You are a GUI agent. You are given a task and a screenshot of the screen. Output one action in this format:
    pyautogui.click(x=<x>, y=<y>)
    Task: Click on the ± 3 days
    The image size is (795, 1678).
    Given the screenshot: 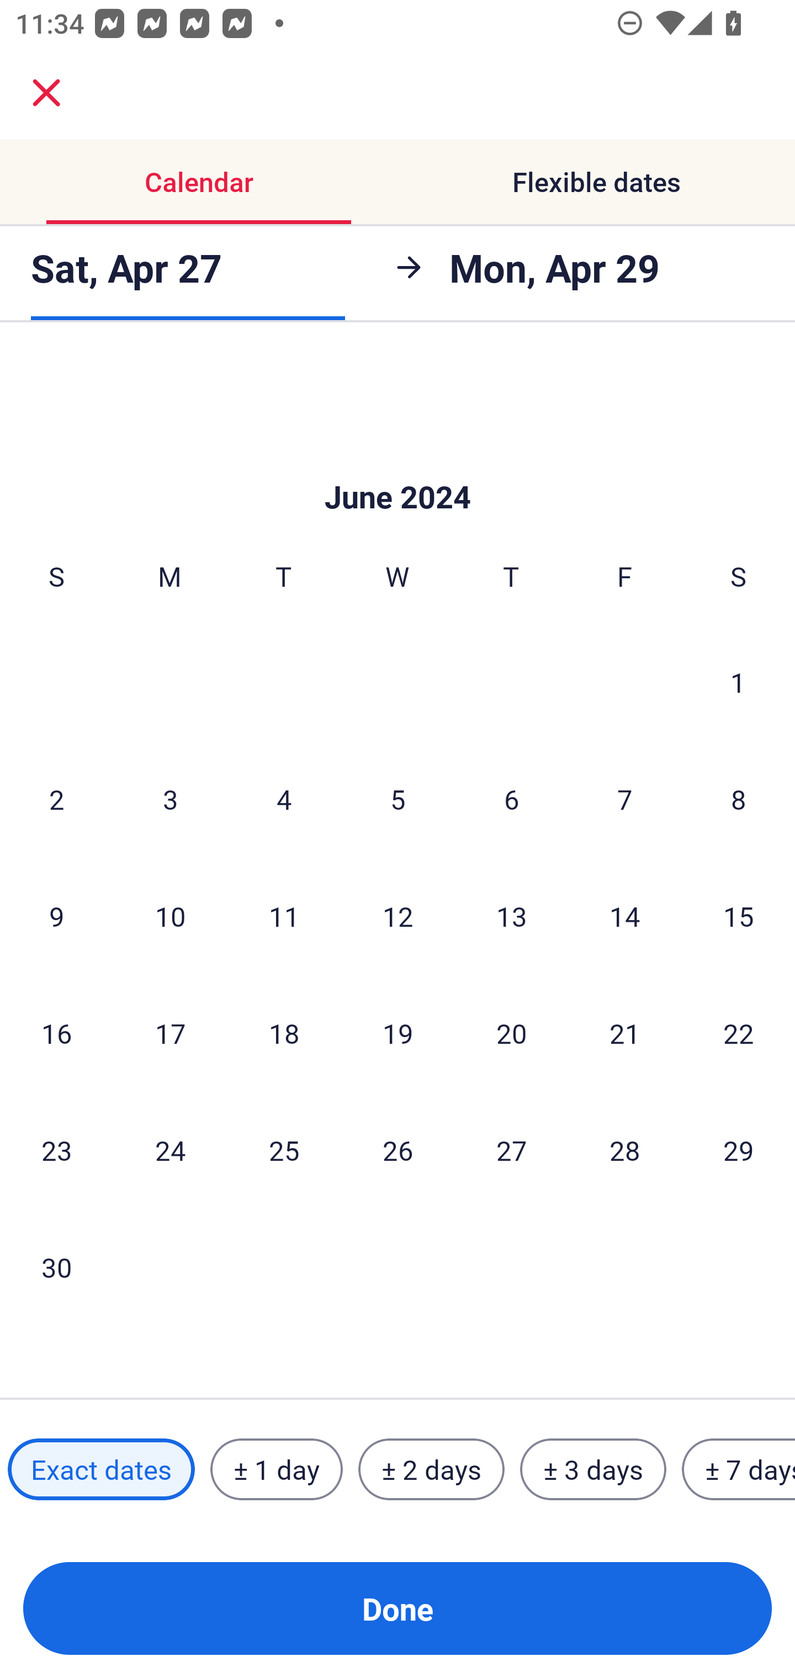 What is the action you would take?
    pyautogui.click(x=593, y=1469)
    